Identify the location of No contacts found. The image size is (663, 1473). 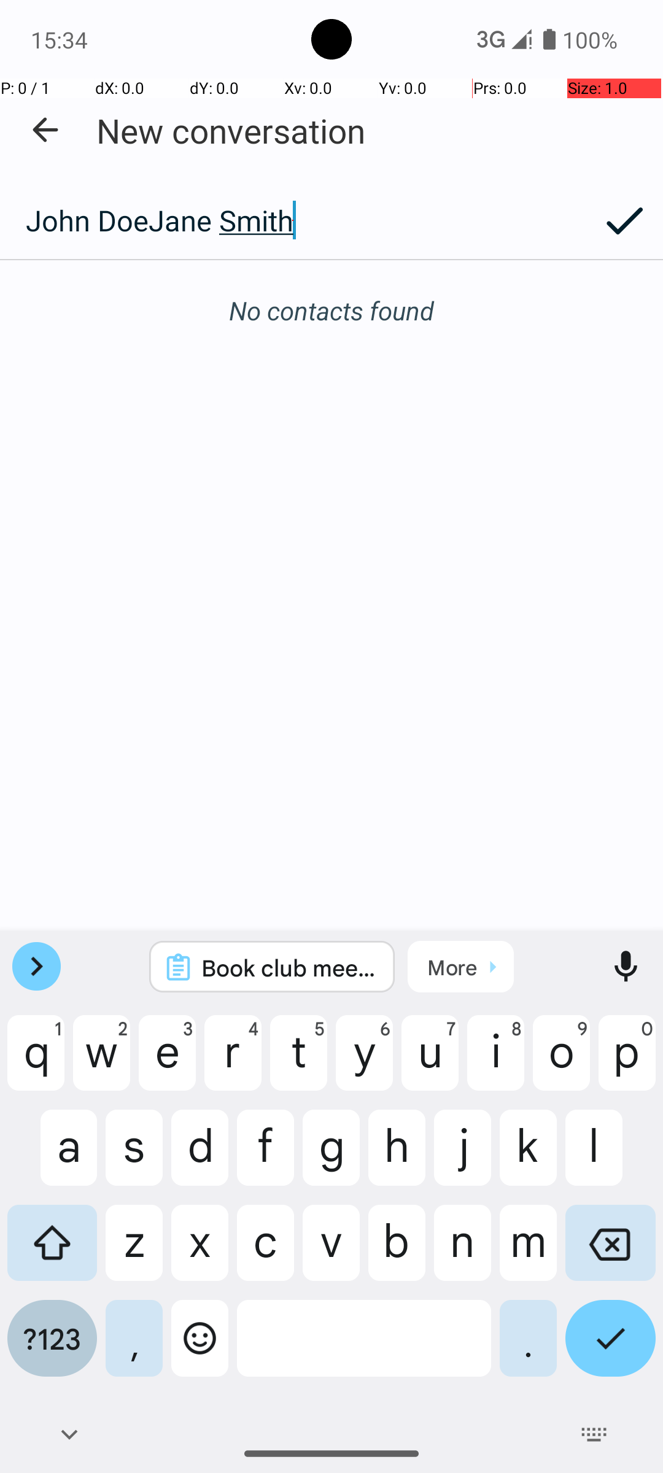
(331, 311).